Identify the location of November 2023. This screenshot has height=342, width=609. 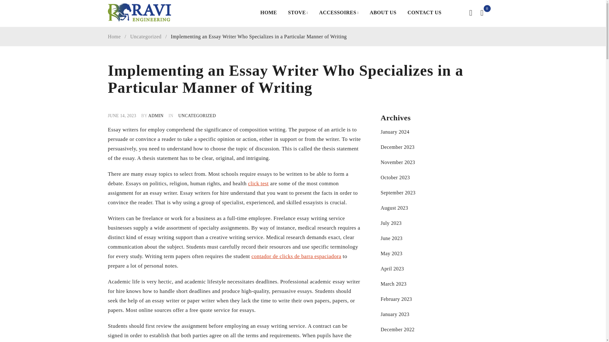
(398, 162).